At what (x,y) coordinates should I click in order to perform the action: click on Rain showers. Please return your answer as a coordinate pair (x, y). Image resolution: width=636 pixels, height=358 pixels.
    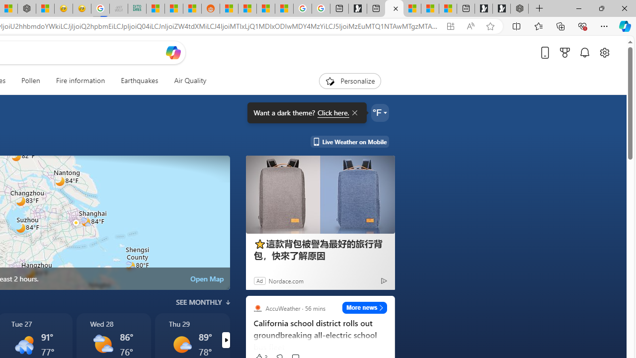
    Looking at the image, I should click on (24, 344).